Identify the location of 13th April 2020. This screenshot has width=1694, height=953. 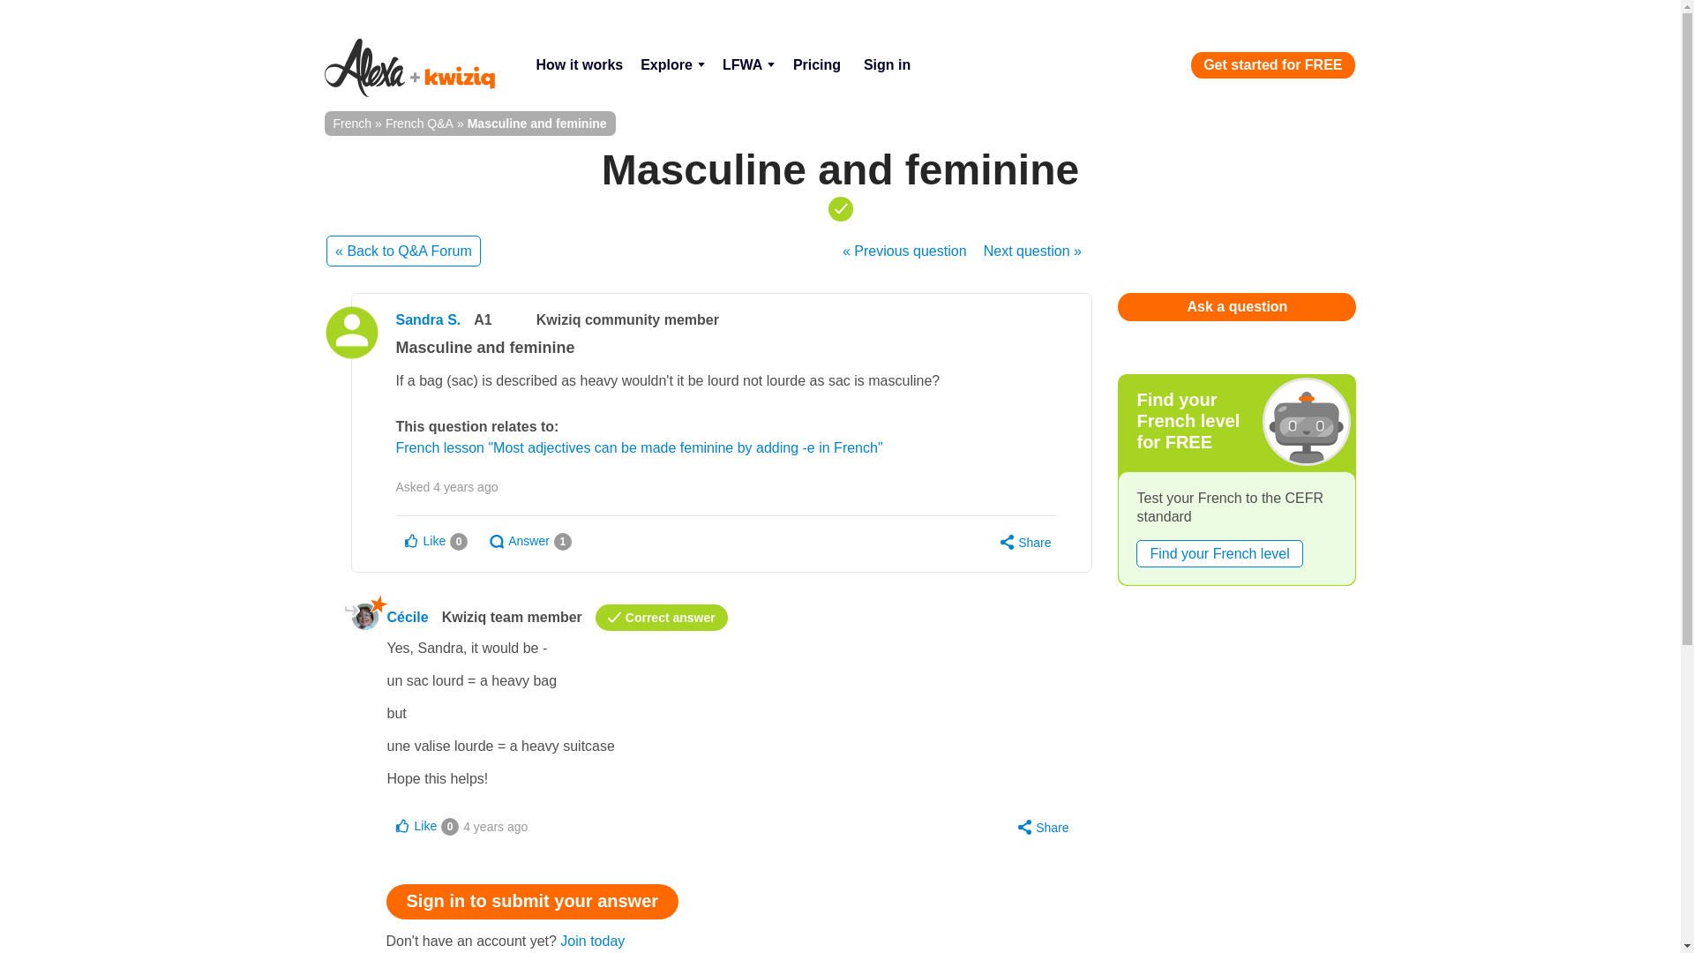
(494, 826).